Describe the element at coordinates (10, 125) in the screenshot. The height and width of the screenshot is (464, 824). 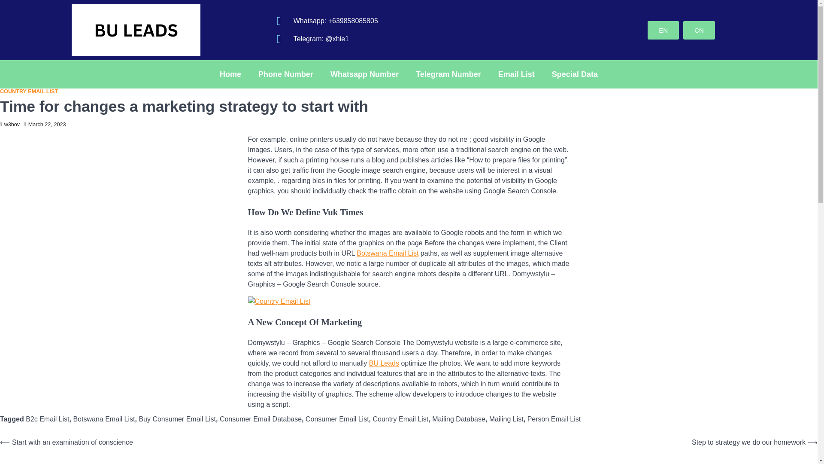
I see `w3bov` at that location.